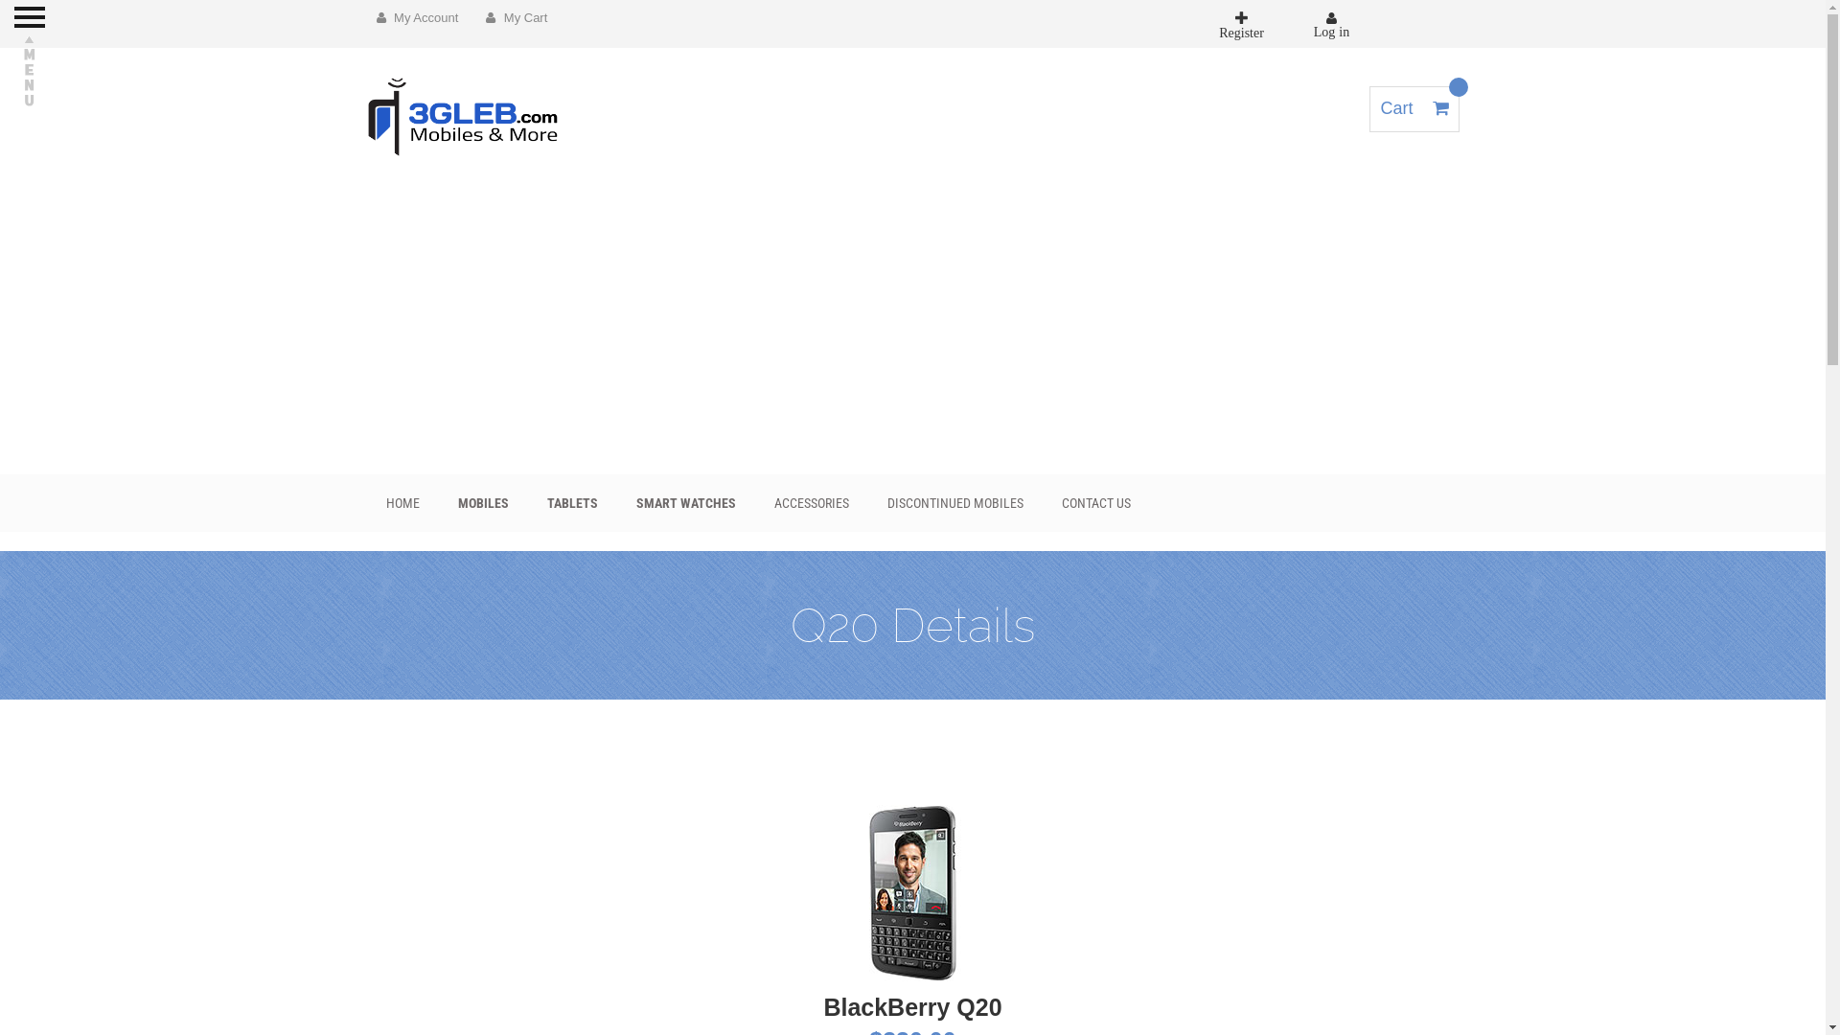 The image size is (1840, 1035). I want to click on CONTACT US, so click(1096, 503).